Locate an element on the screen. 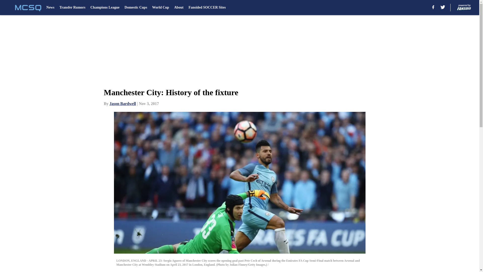 The height and width of the screenshot is (272, 483). Jason Bardwell is located at coordinates (123, 104).